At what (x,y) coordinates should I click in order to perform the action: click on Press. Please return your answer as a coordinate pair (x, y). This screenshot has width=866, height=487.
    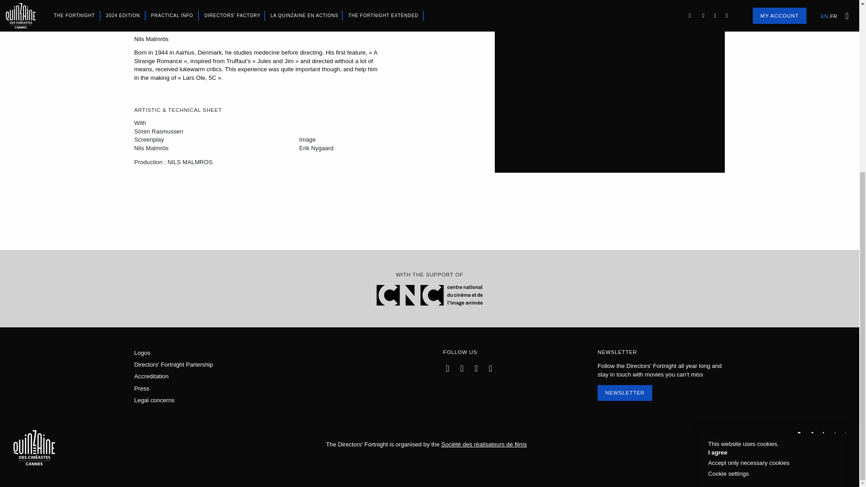
    Looking at the image, I should click on (142, 389).